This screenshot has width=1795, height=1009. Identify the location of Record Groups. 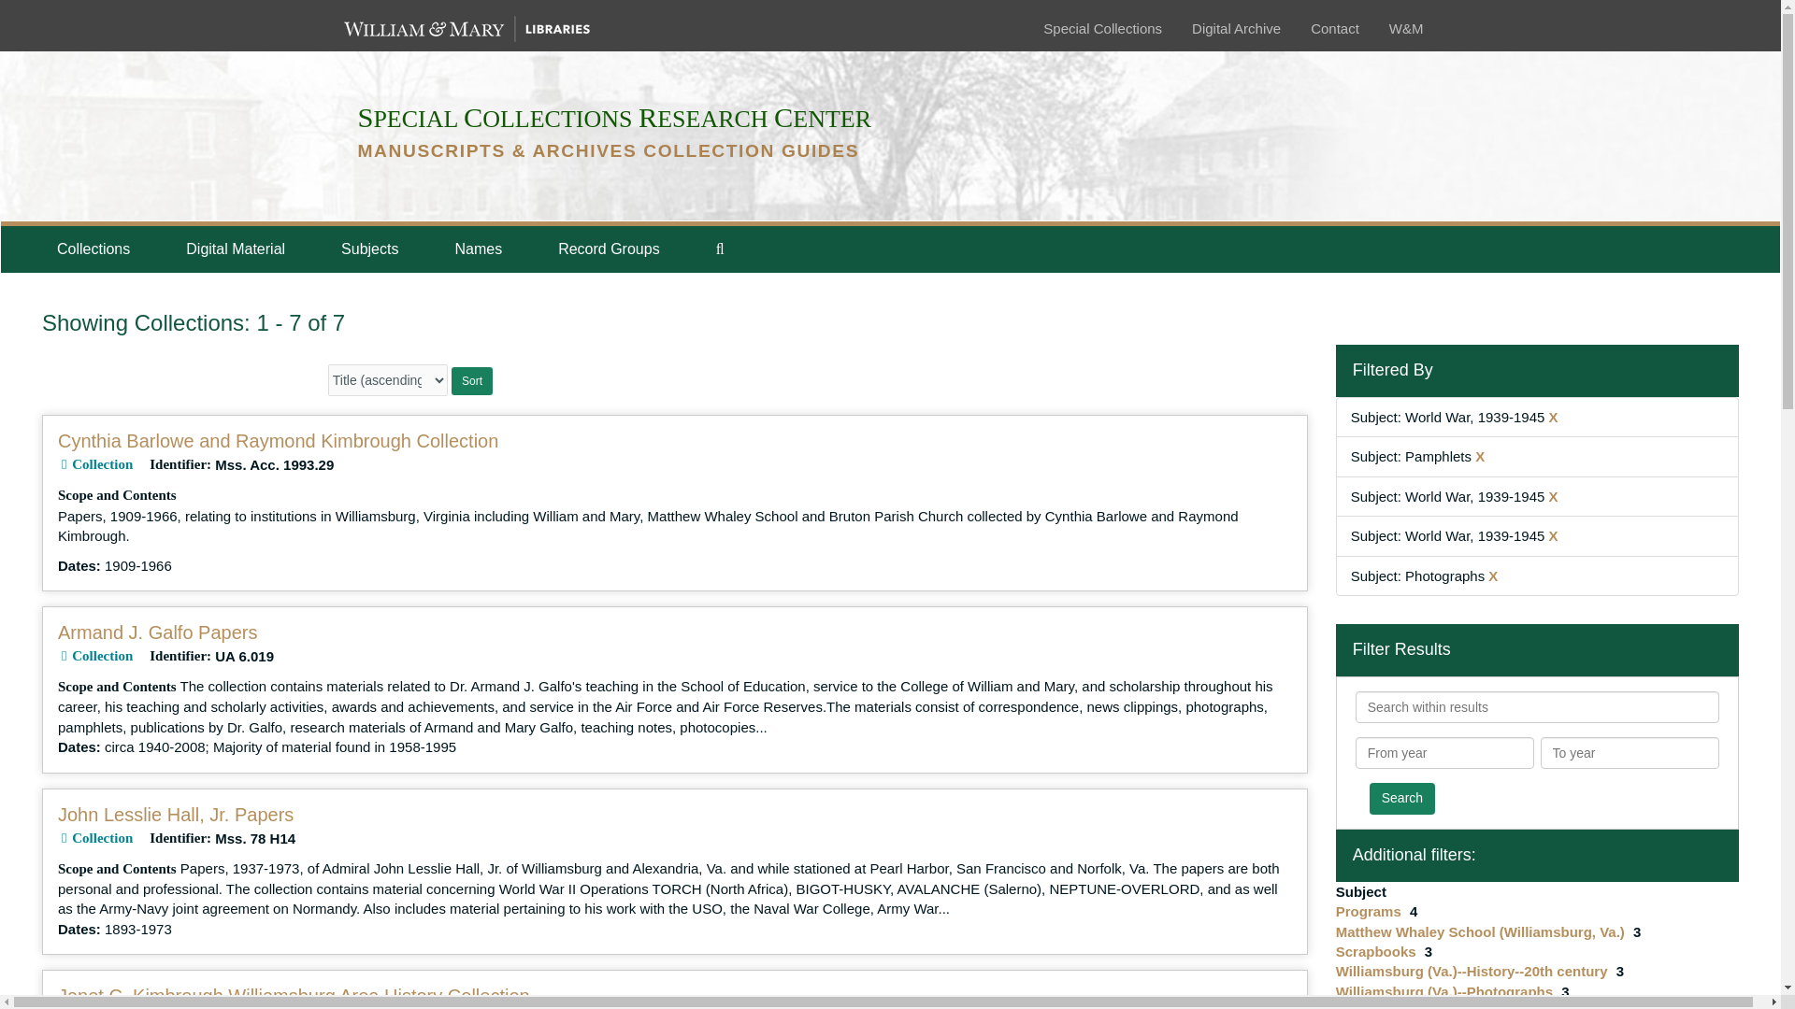
(608, 249).